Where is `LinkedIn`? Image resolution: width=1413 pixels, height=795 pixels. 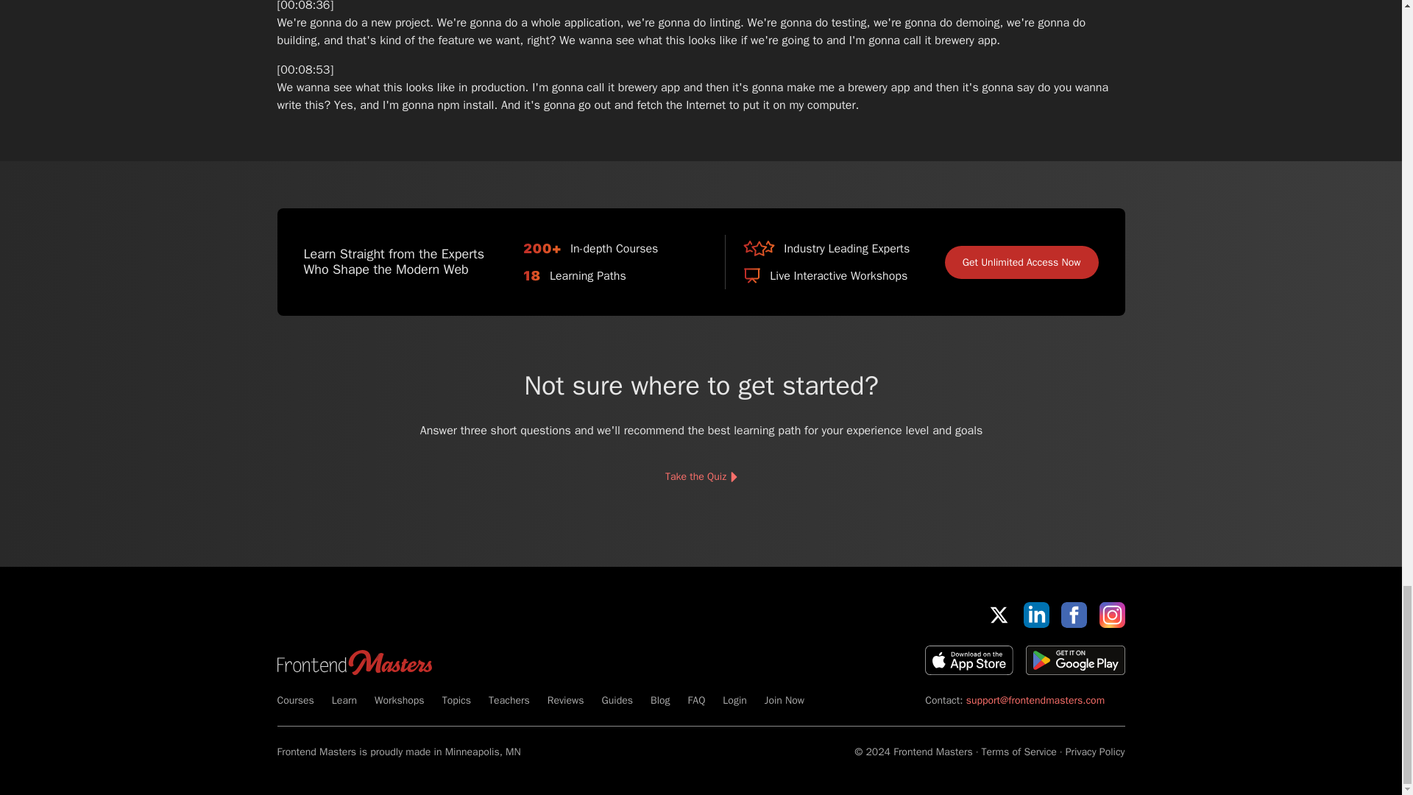 LinkedIn is located at coordinates (1036, 615).